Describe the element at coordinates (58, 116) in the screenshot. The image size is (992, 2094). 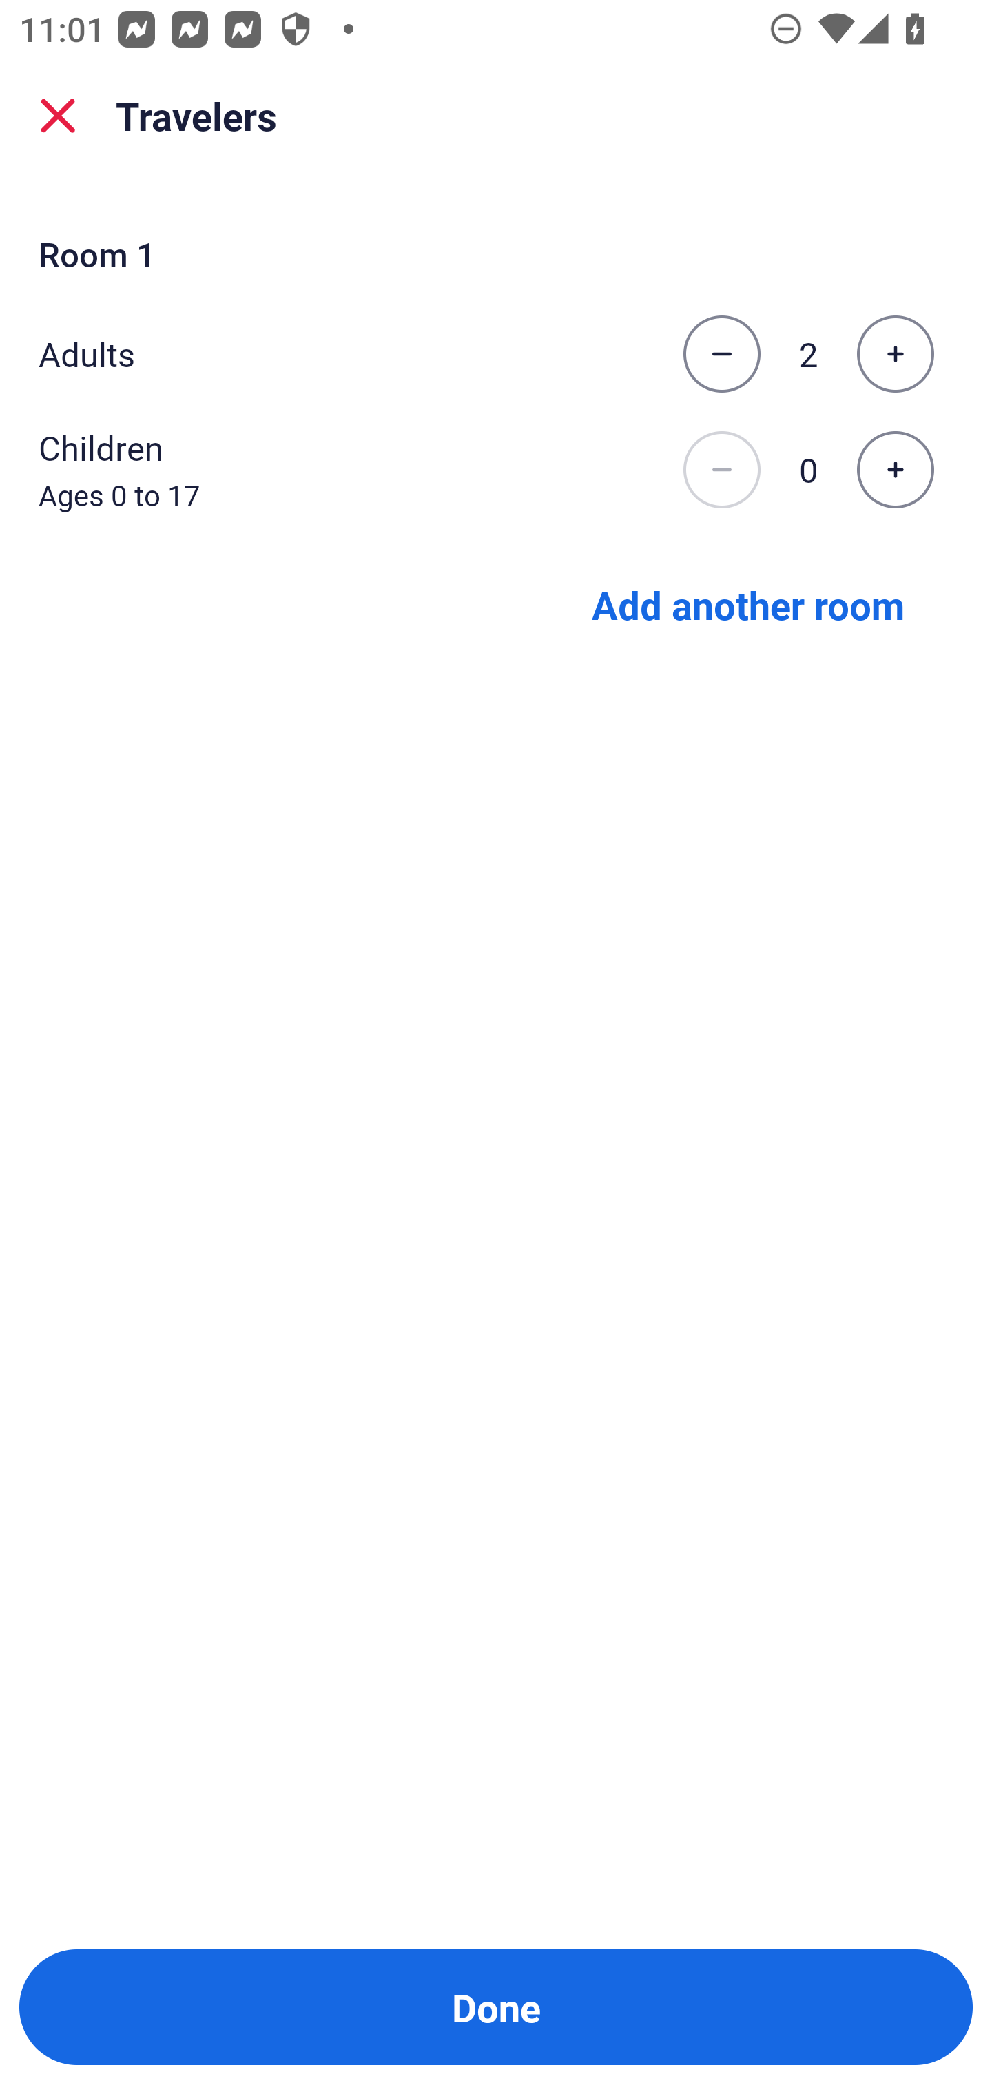
I see `close` at that location.